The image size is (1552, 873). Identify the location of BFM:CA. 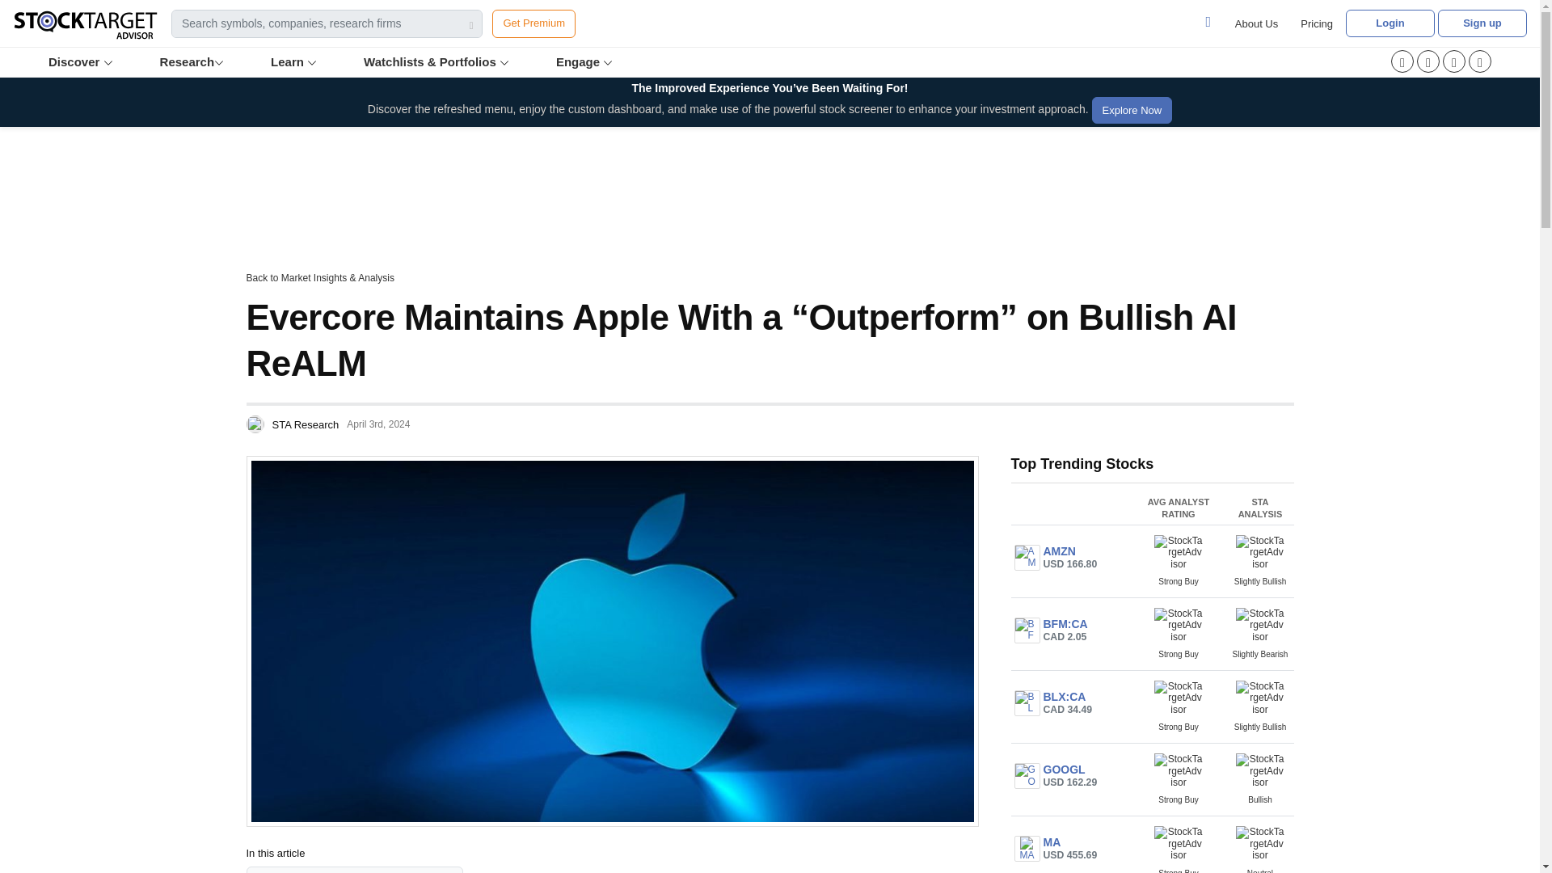
(1027, 630).